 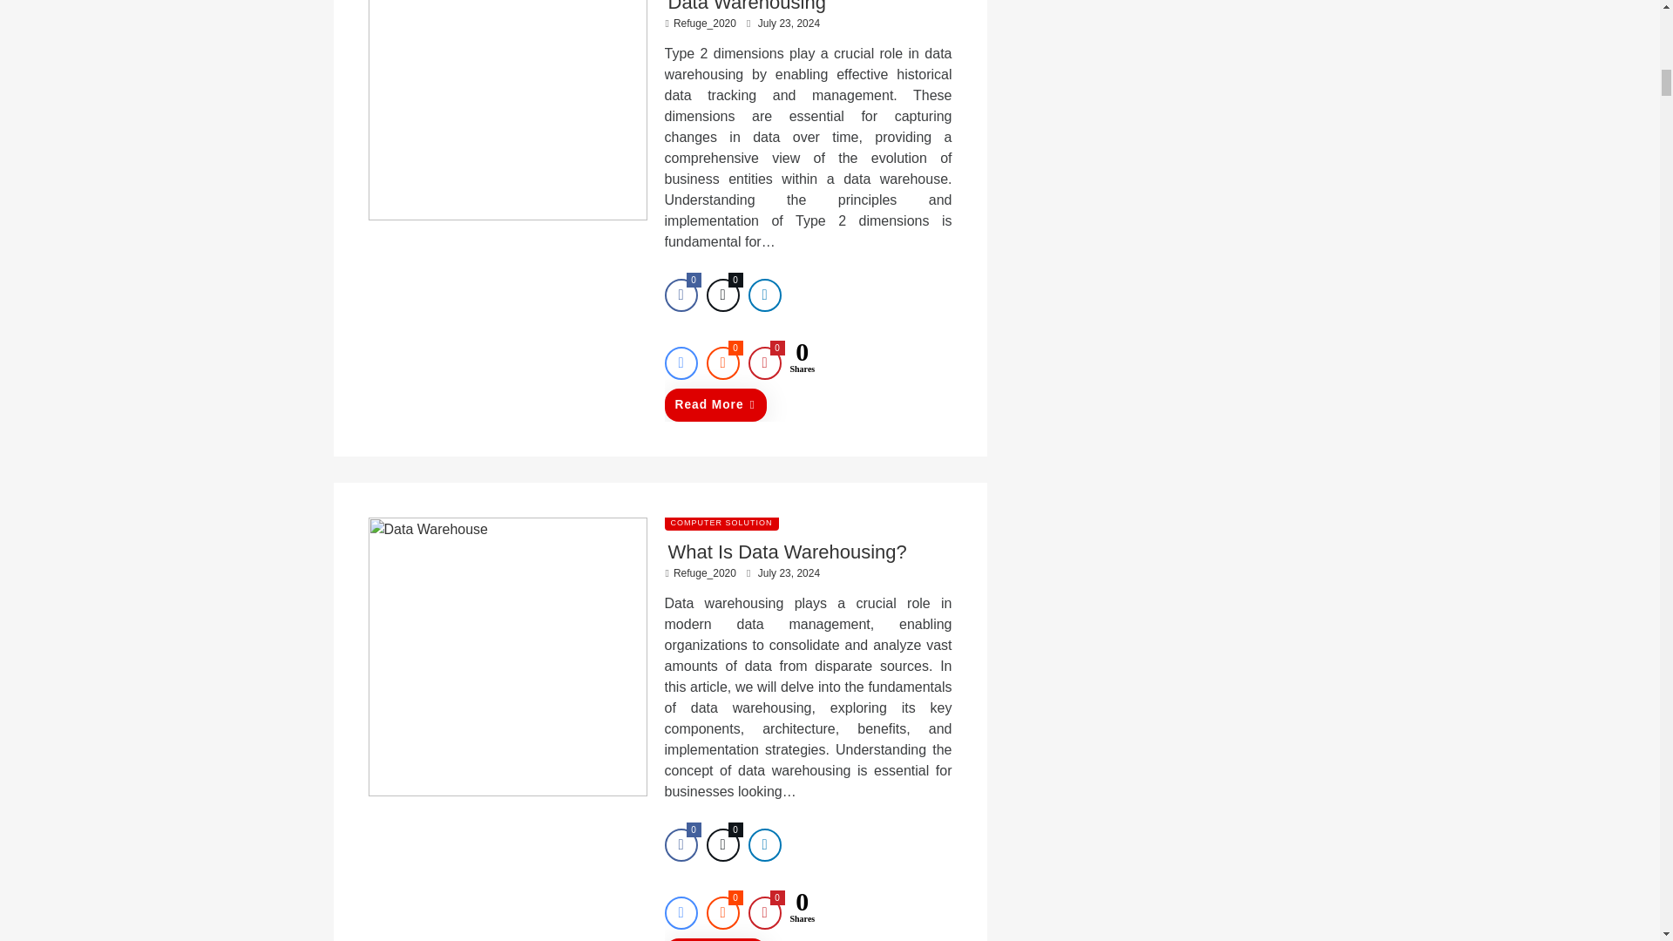 I want to click on What Is Type 2 Dimensions In Data Warehousing 7, so click(x=507, y=110).